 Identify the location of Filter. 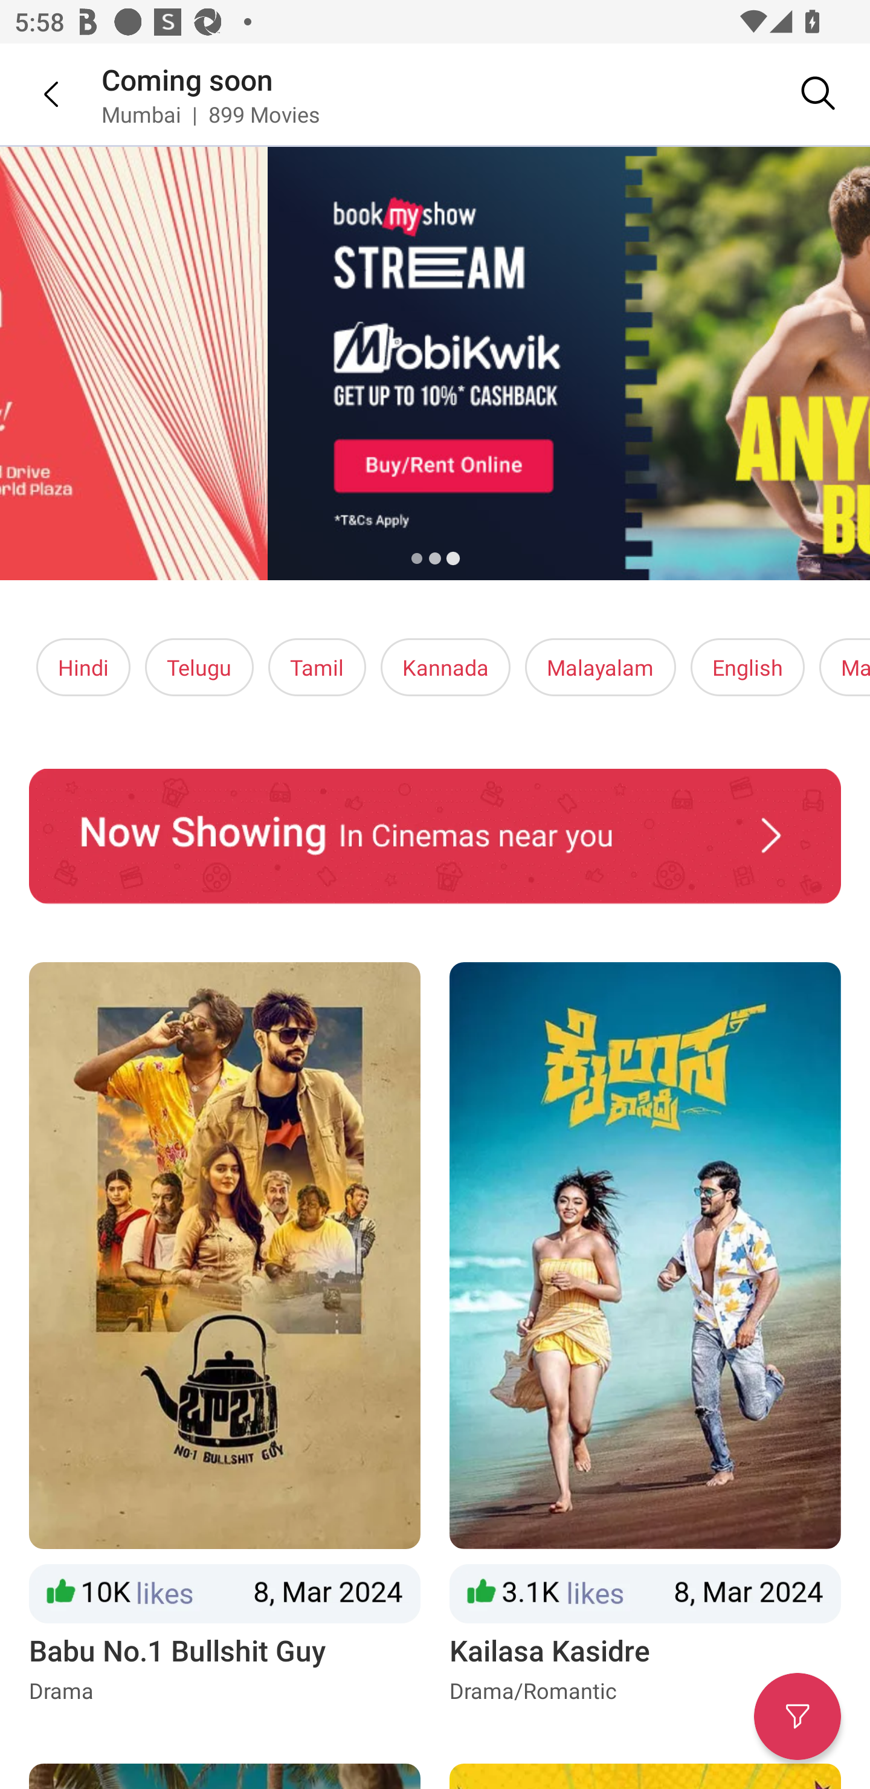
(797, 1716).